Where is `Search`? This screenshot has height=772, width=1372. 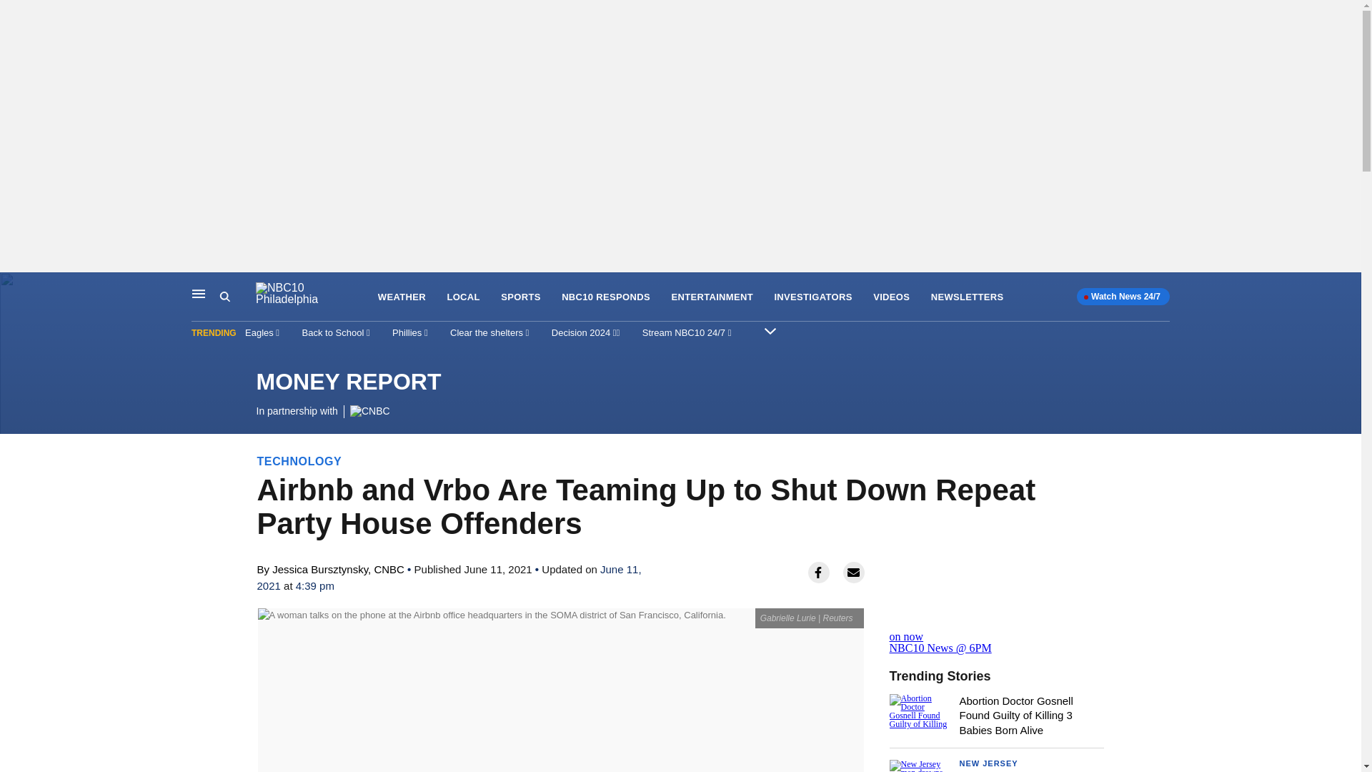
Search is located at coordinates (237, 297).